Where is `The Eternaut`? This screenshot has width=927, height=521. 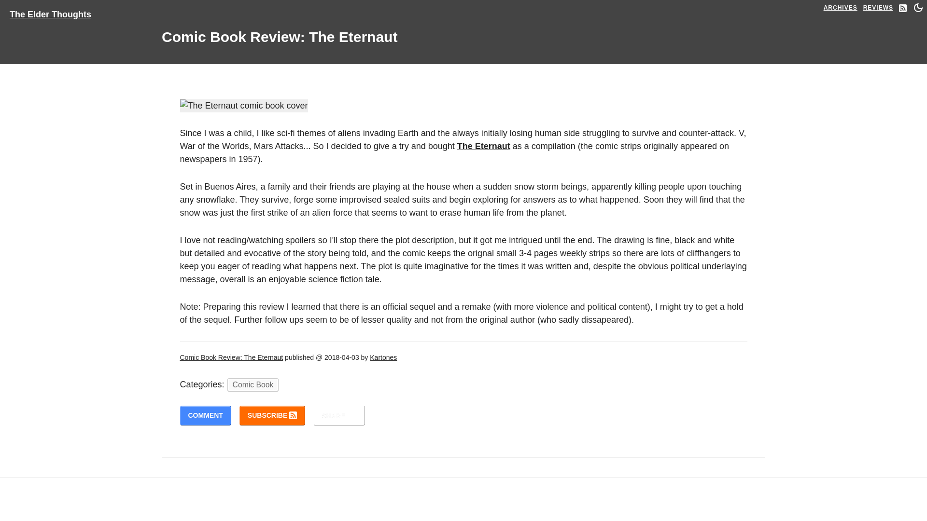 The Eternaut is located at coordinates (484, 146).